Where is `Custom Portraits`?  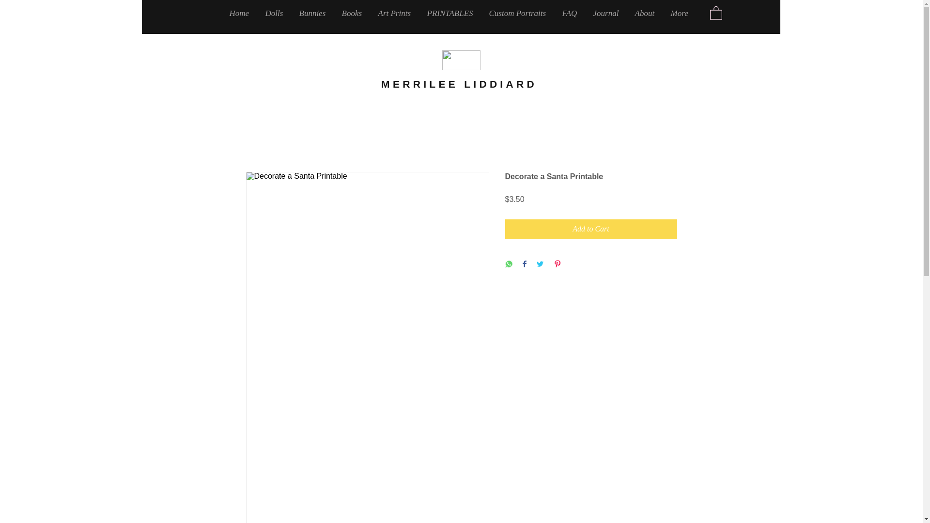
Custom Portraits is located at coordinates (518, 13).